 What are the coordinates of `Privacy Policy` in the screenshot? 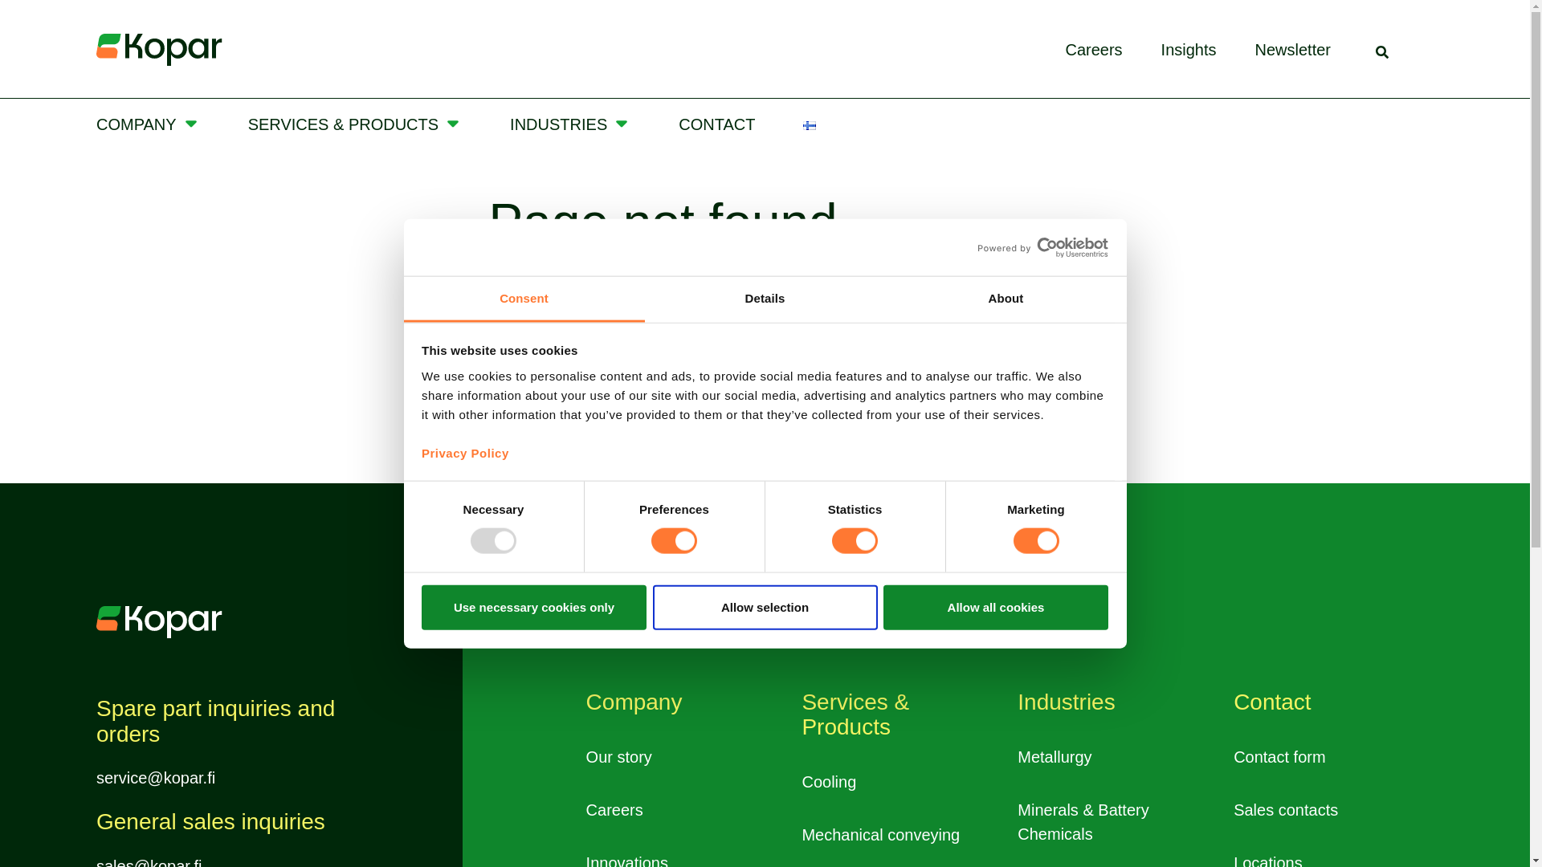 It's located at (464, 453).